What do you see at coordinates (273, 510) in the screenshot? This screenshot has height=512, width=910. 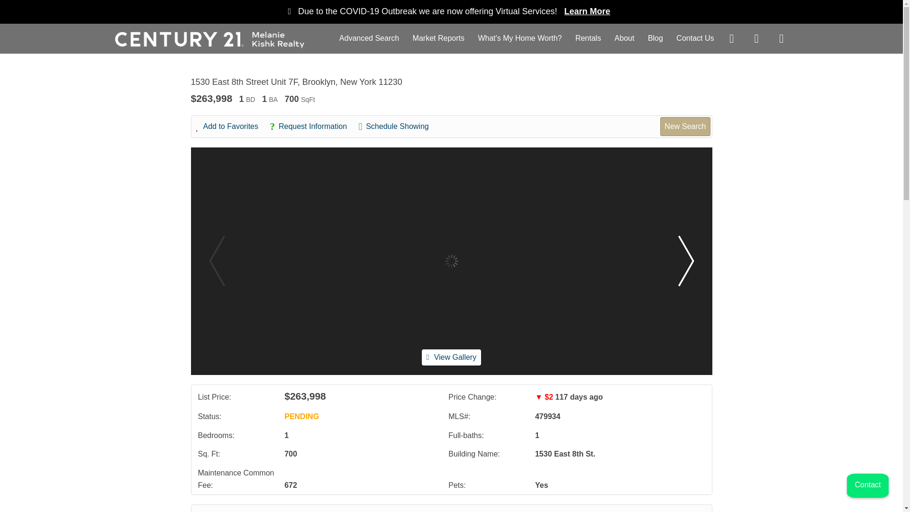 I see `Call Us` at bounding box center [273, 510].